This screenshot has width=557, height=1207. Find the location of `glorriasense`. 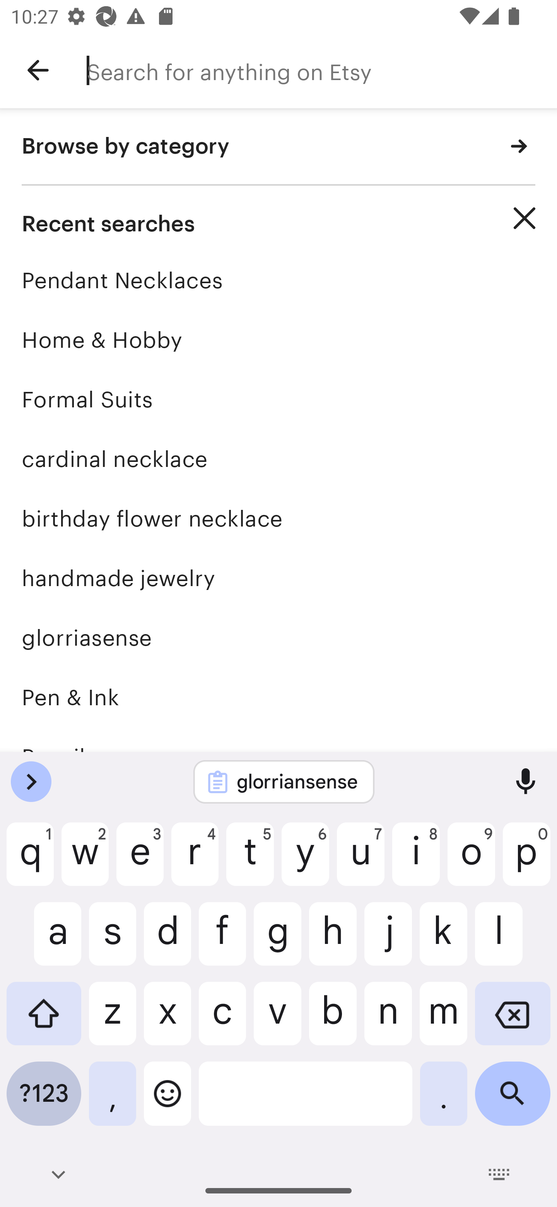

glorriasense is located at coordinates (278, 638).